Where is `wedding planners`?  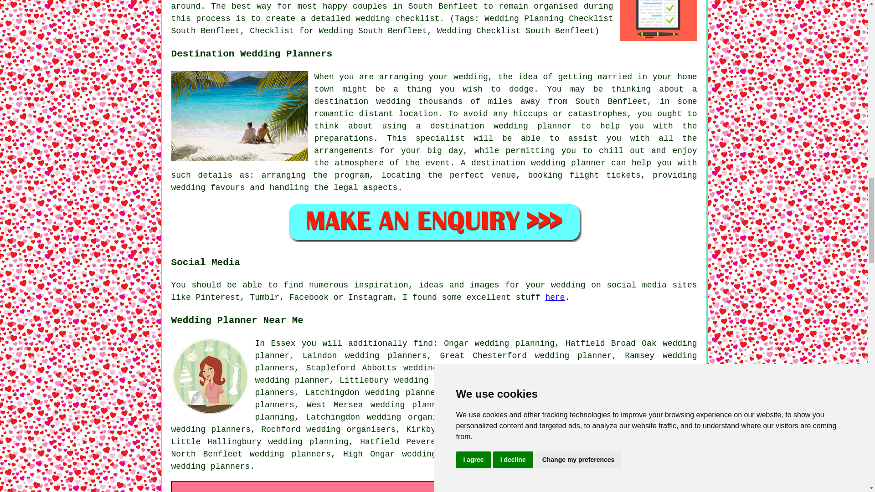 wedding planners is located at coordinates (476, 362).